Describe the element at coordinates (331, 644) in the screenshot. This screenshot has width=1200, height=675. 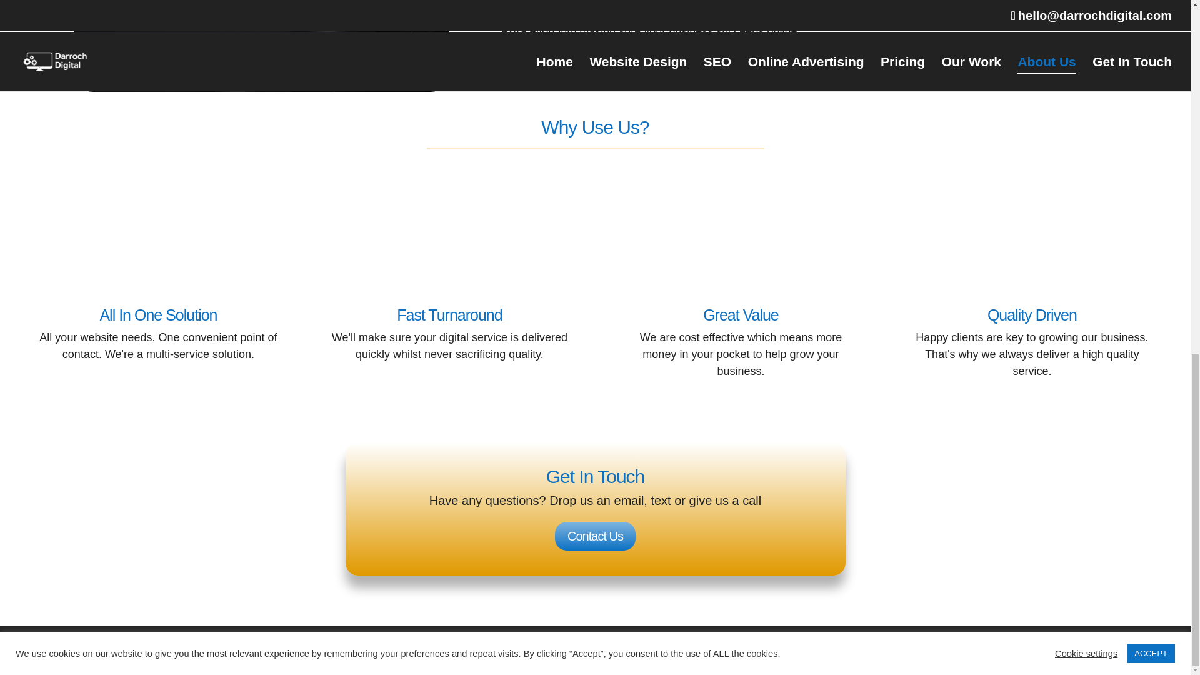
I see `Website Design` at that location.